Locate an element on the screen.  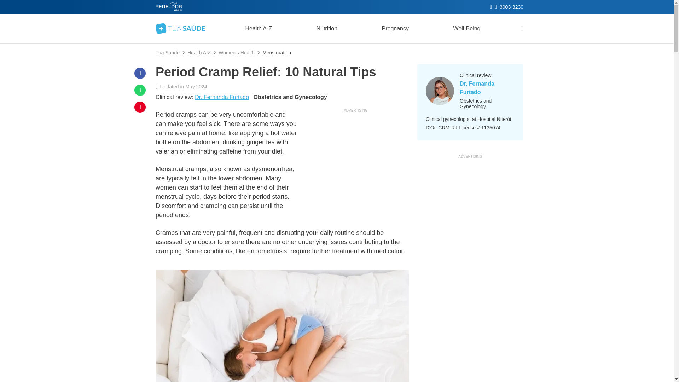
Pregnancy is located at coordinates (395, 28).